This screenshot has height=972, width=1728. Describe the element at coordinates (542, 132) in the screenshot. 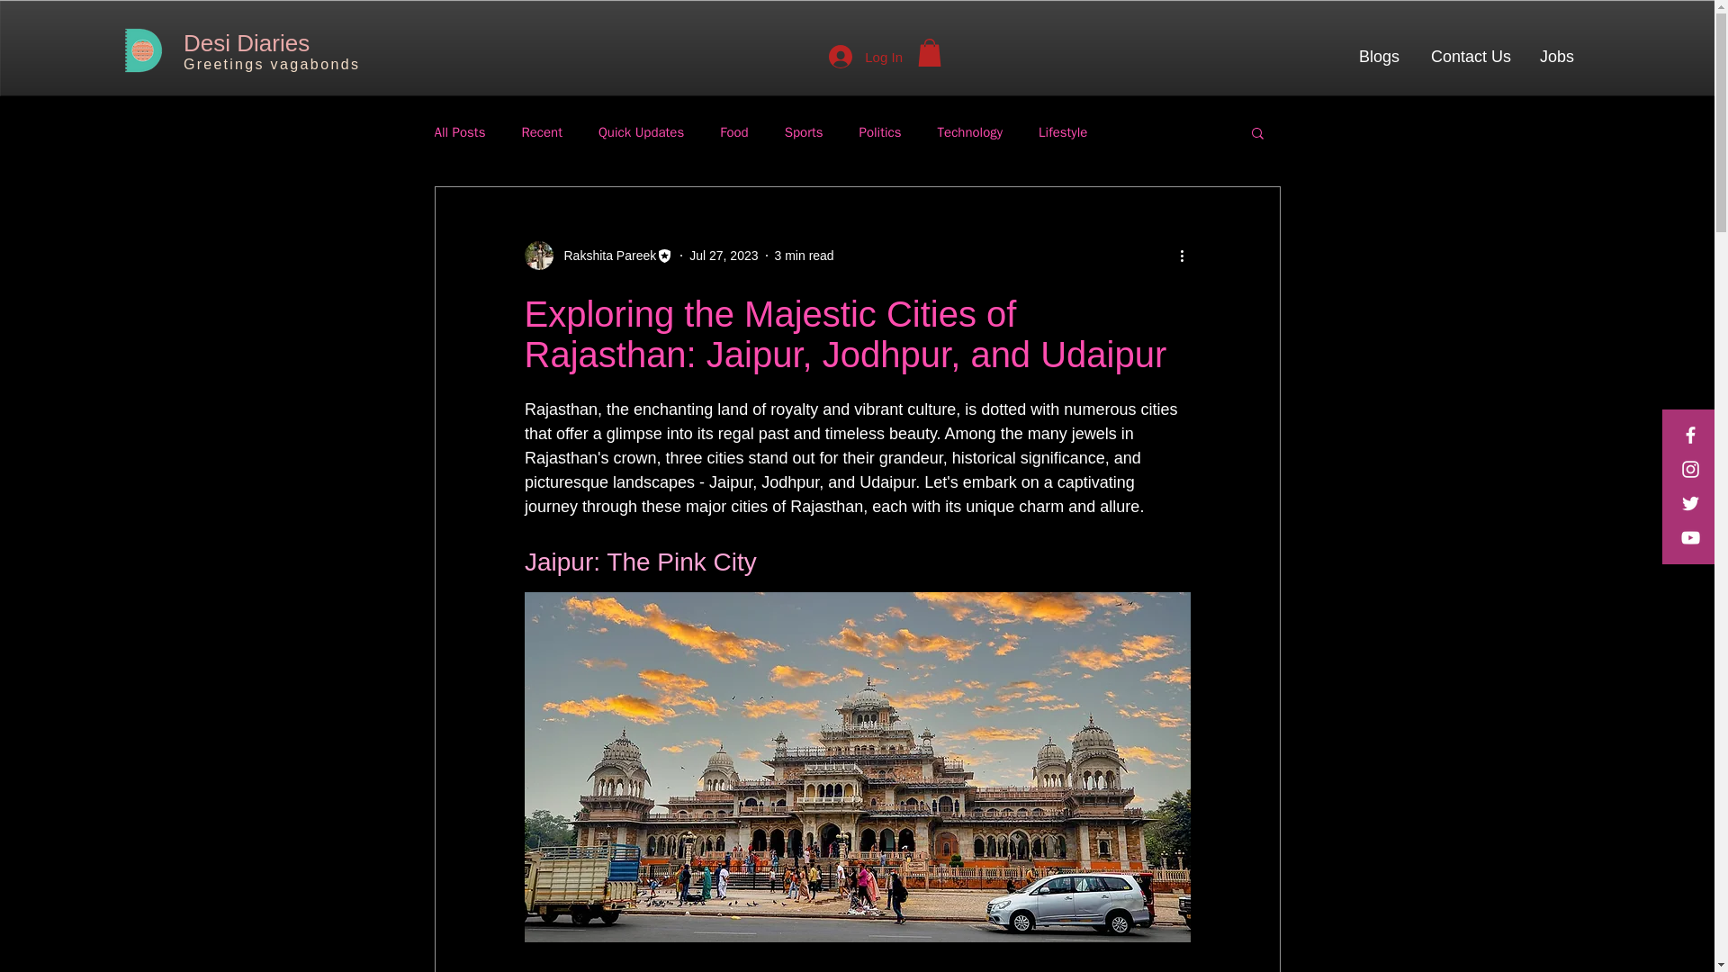

I see `Recent` at that location.